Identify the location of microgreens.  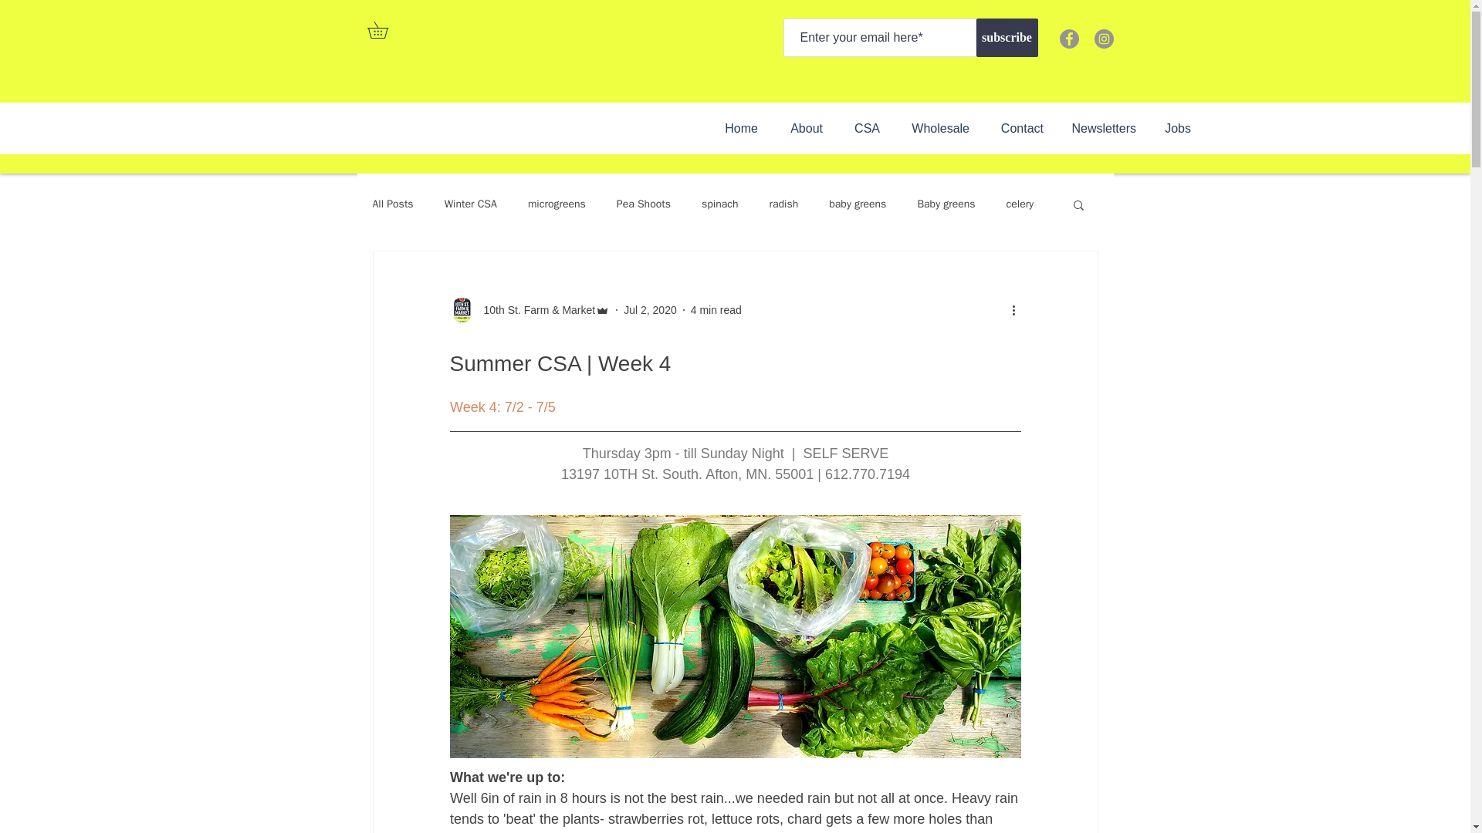
(556, 204).